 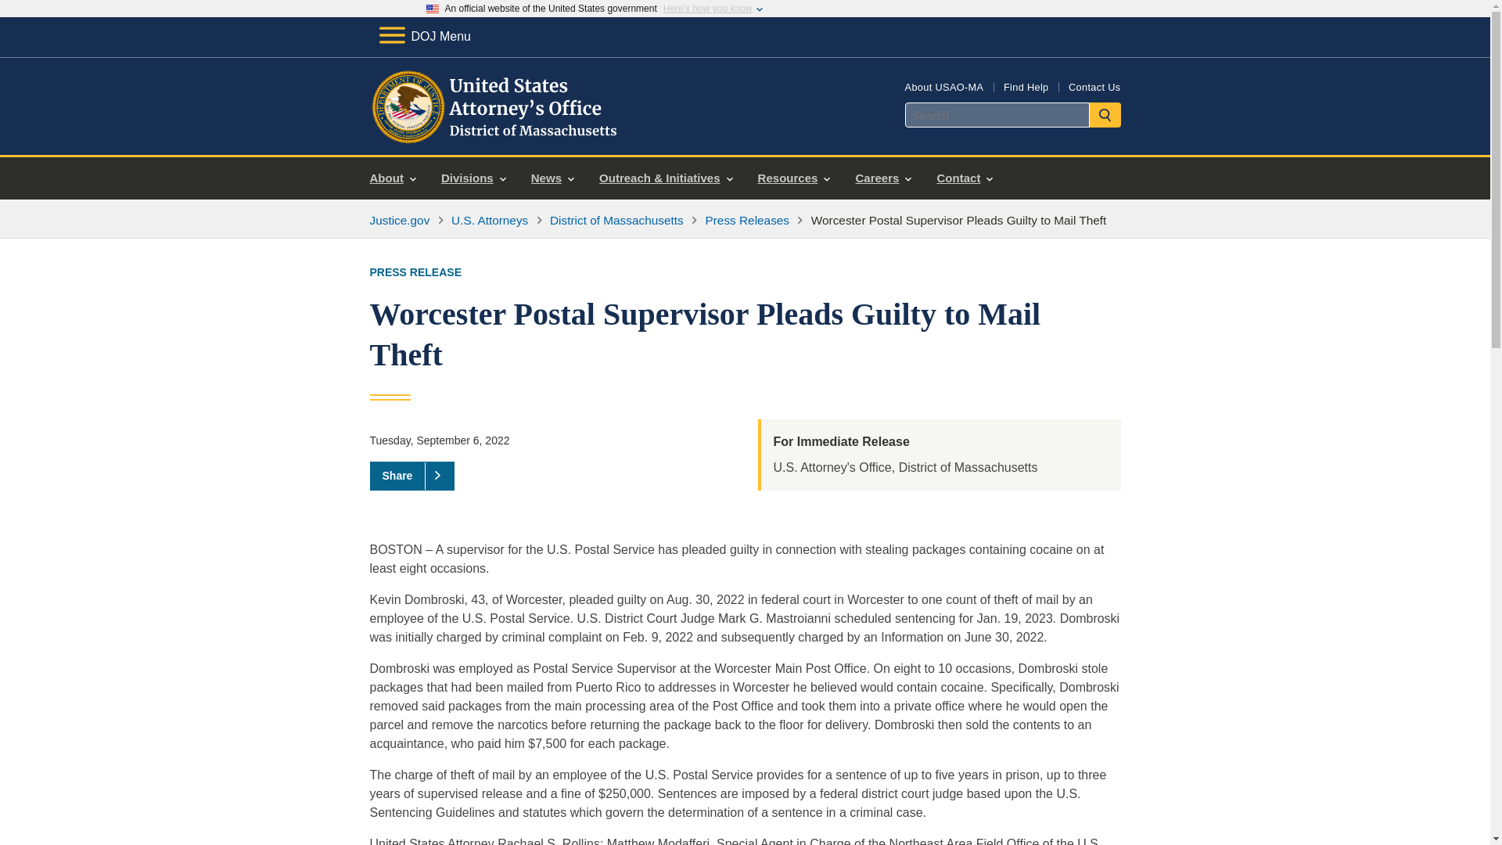 What do you see at coordinates (707, 9) in the screenshot?
I see `Here's how you know` at bounding box center [707, 9].